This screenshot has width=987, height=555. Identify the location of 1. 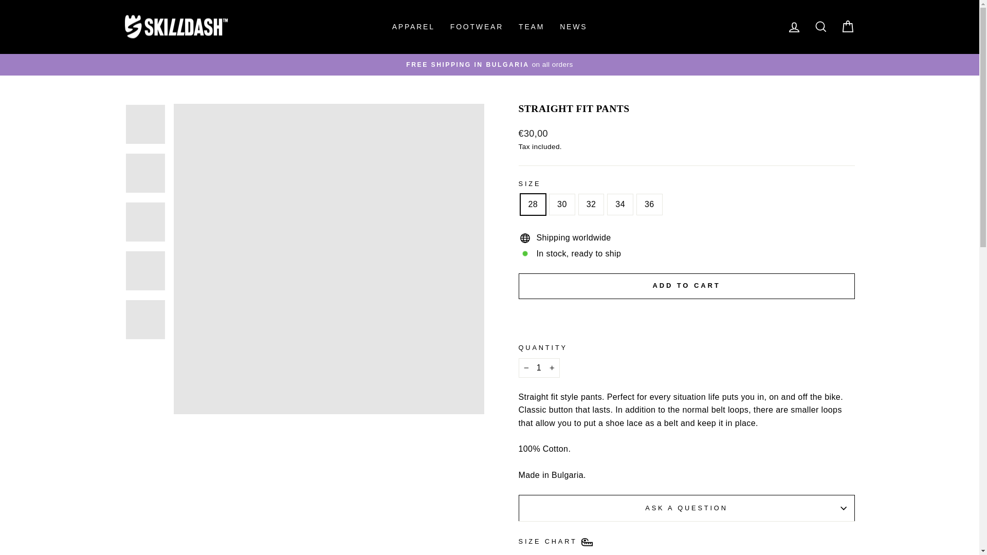
(539, 368).